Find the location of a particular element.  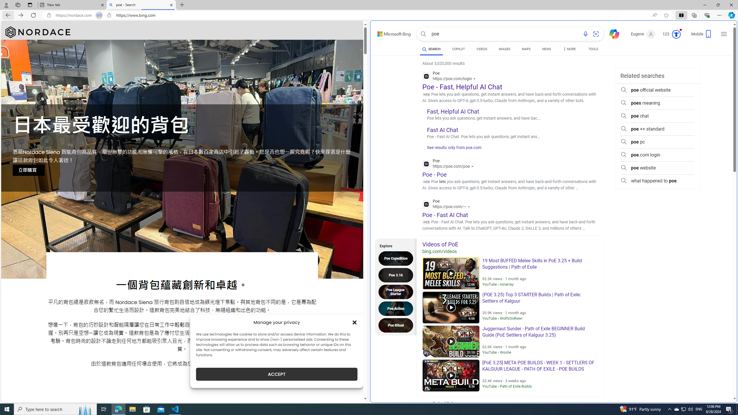

Fast AI Chat is located at coordinates (443, 130).